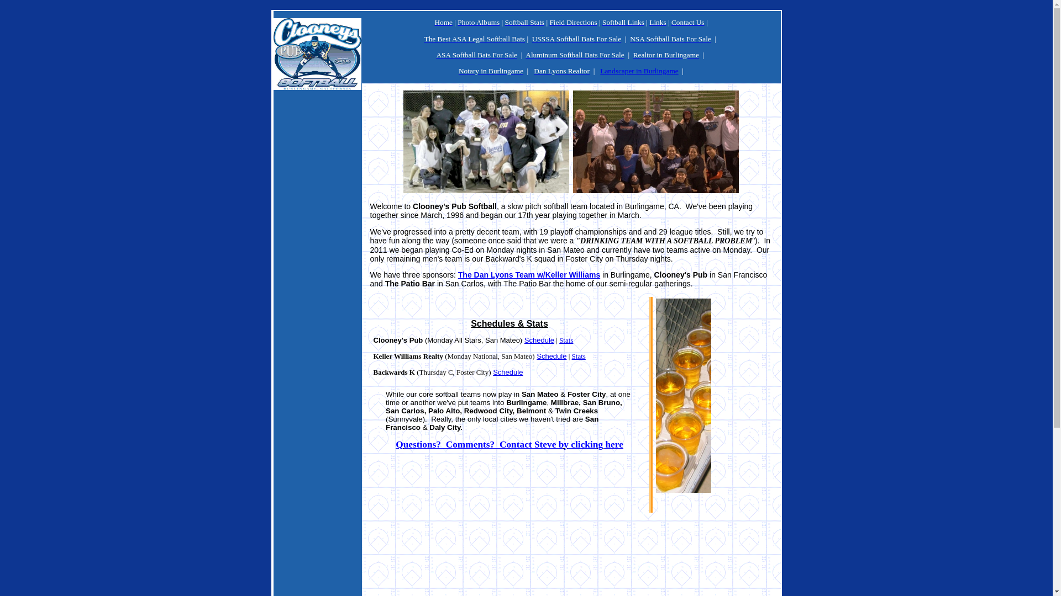 This screenshot has height=596, width=1061. I want to click on Stats, so click(579, 356).